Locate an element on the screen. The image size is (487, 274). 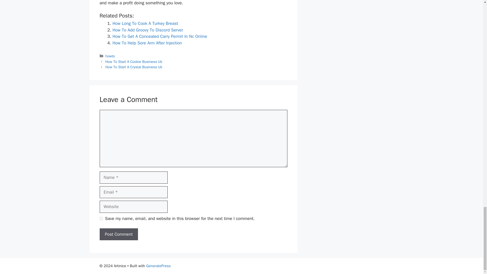
How To Add Groovy To Discord Server is located at coordinates (148, 30).